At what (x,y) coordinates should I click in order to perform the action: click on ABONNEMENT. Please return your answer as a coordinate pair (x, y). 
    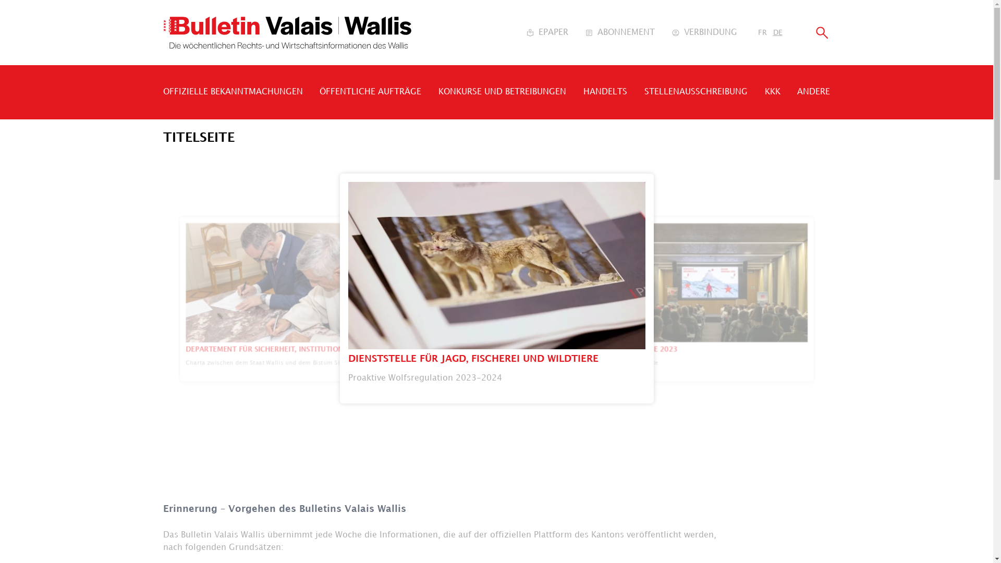
    Looking at the image, I should click on (620, 33).